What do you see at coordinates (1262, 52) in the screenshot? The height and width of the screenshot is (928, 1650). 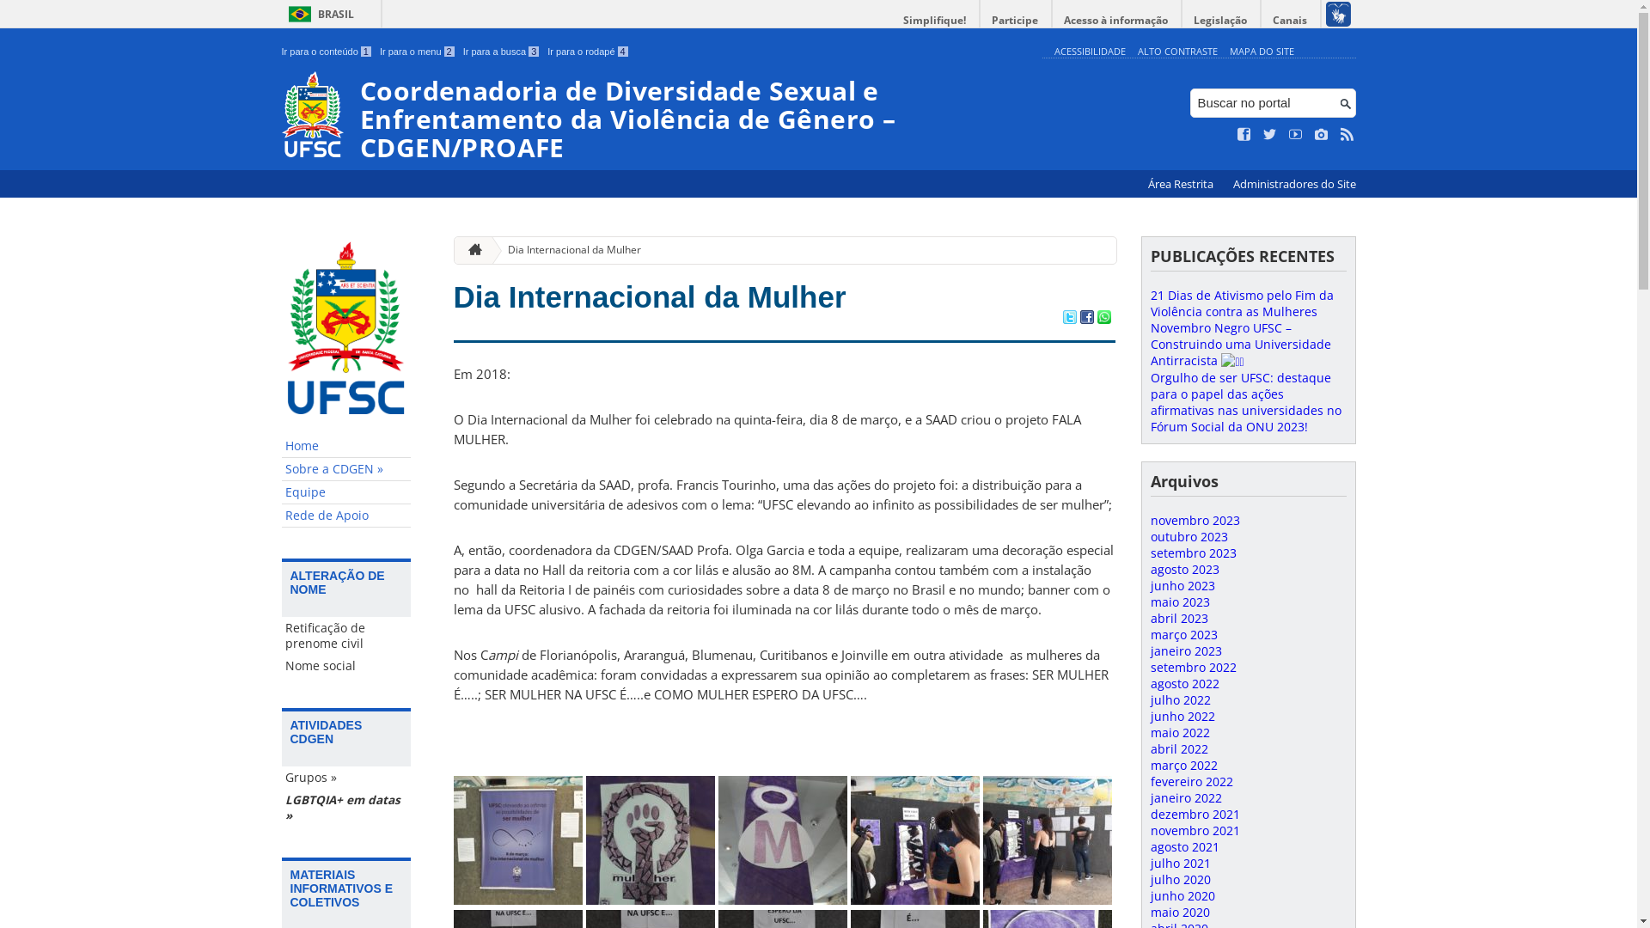 I see `MAPA DO SITE` at bounding box center [1262, 52].